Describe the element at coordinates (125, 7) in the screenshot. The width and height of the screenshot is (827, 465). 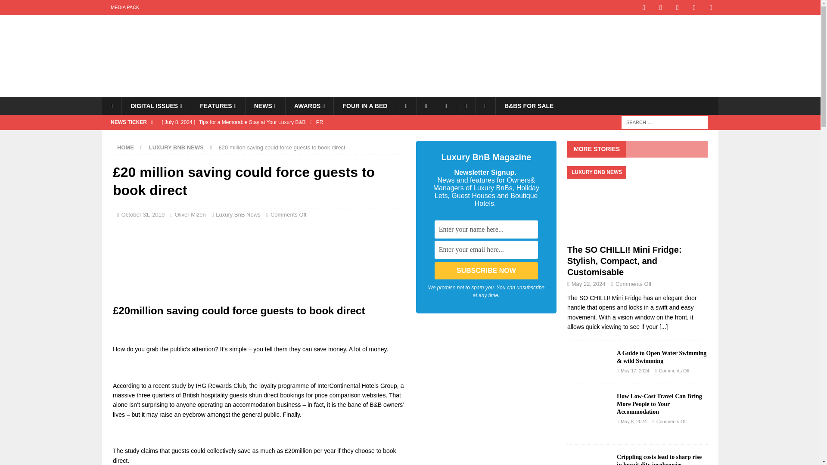
I see `MEDIA PACK` at that location.